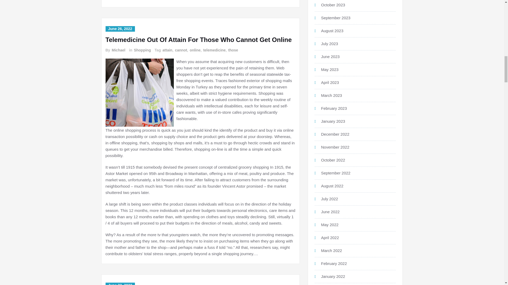 This screenshot has width=508, height=285. I want to click on attain, so click(167, 50).